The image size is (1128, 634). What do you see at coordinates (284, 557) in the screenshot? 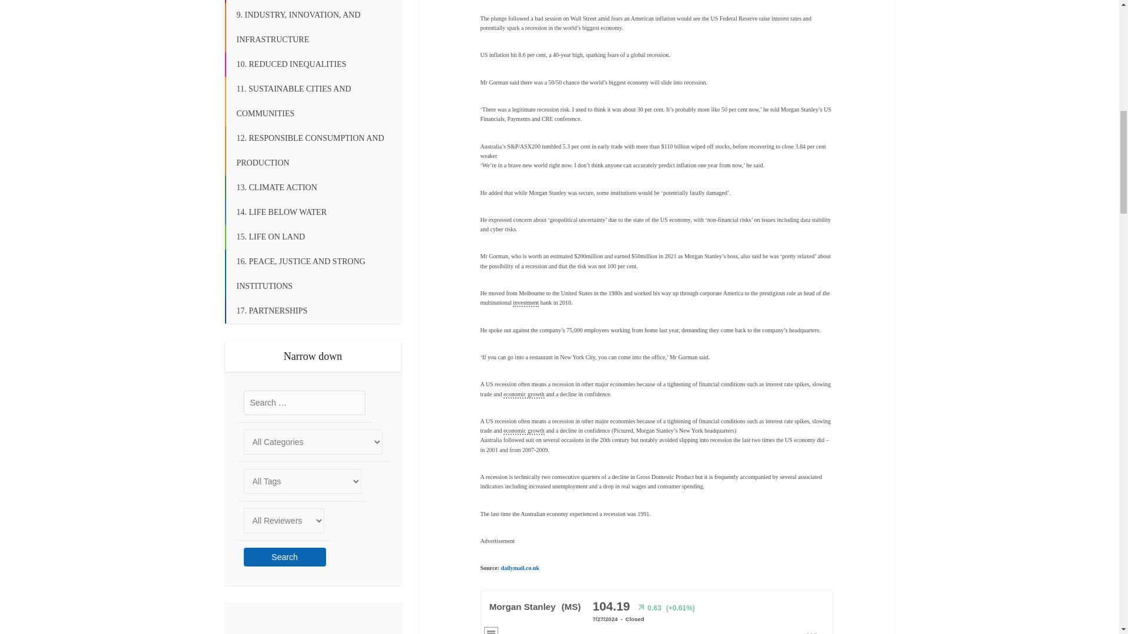
I see `Search` at bounding box center [284, 557].